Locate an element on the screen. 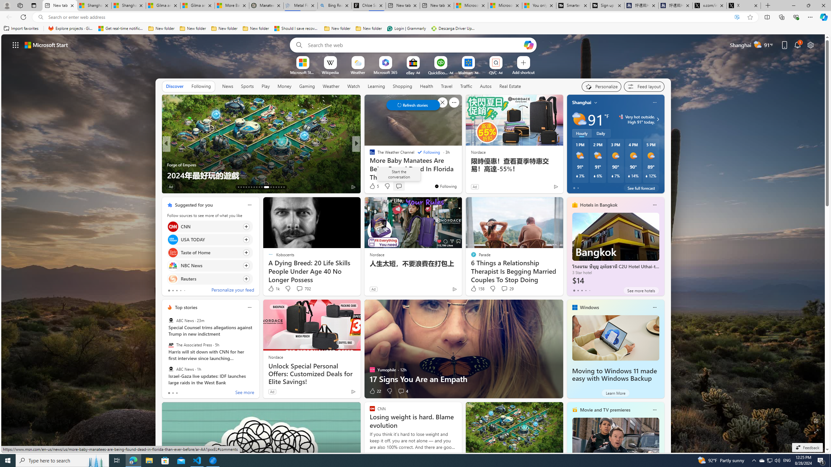 This screenshot has width=831, height=467. AutomationID: tab-20 is located at coordinates (256, 187).